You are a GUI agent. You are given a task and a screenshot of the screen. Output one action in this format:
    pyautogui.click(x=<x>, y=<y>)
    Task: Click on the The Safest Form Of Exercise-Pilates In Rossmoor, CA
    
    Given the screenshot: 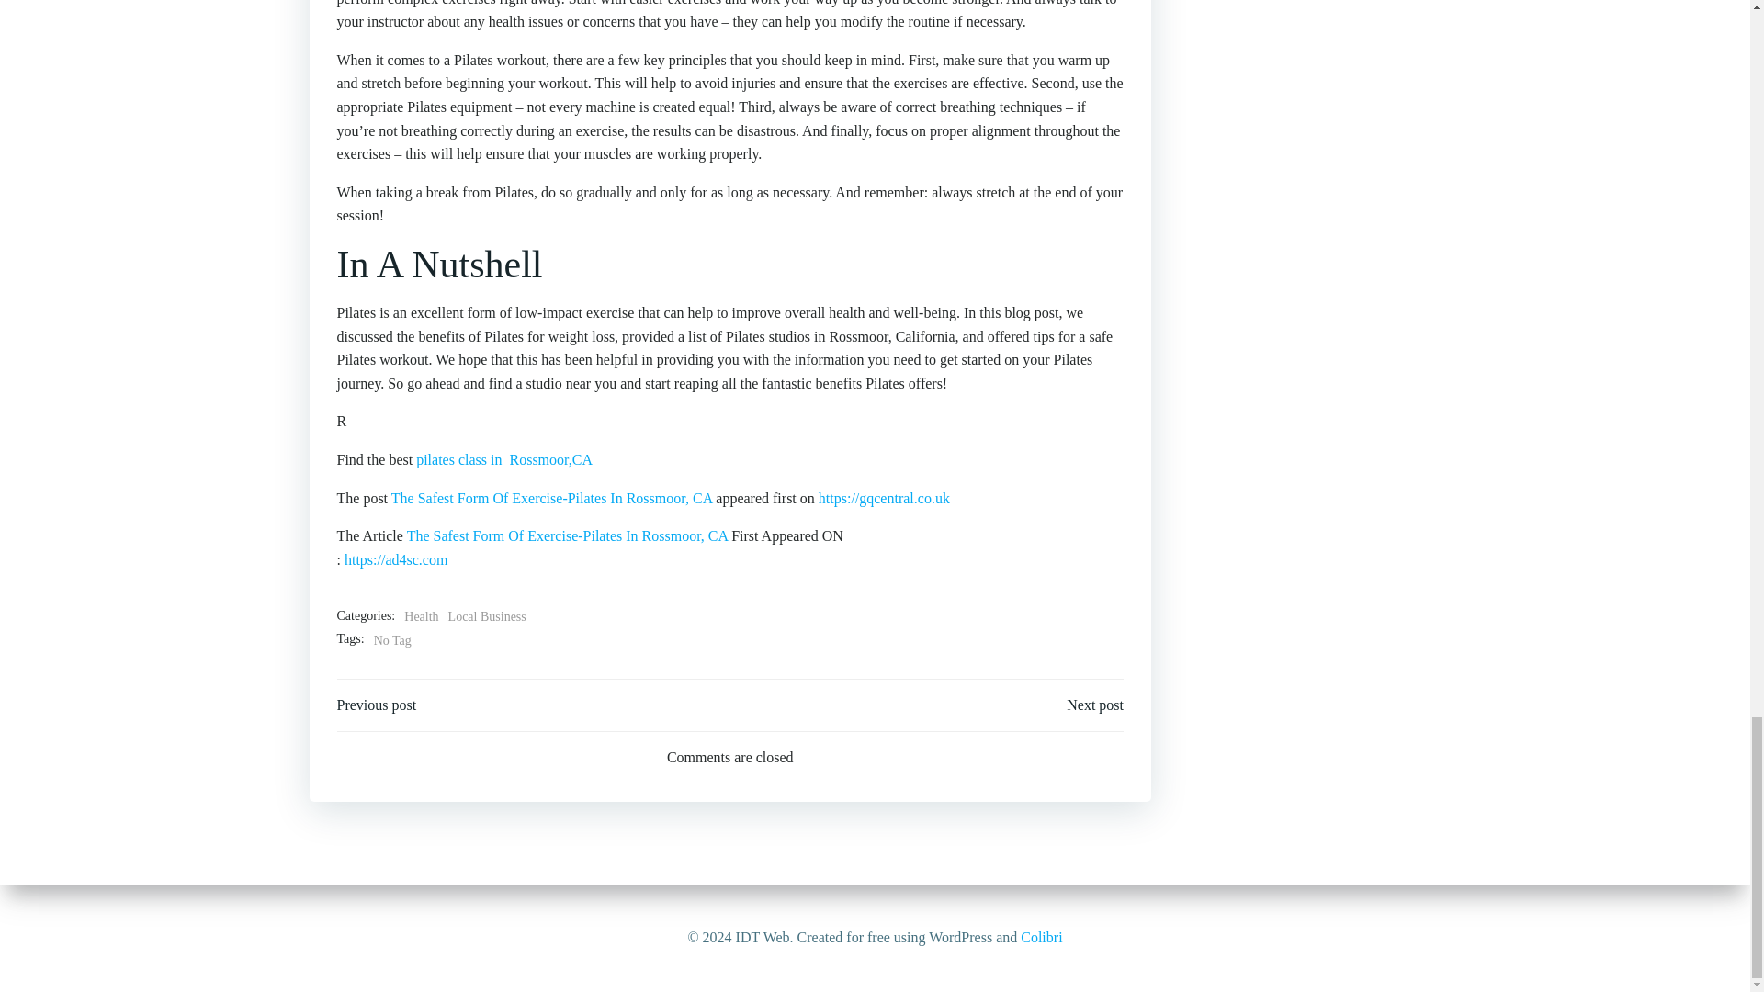 What is the action you would take?
    pyautogui.click(x=568, y=535)
    